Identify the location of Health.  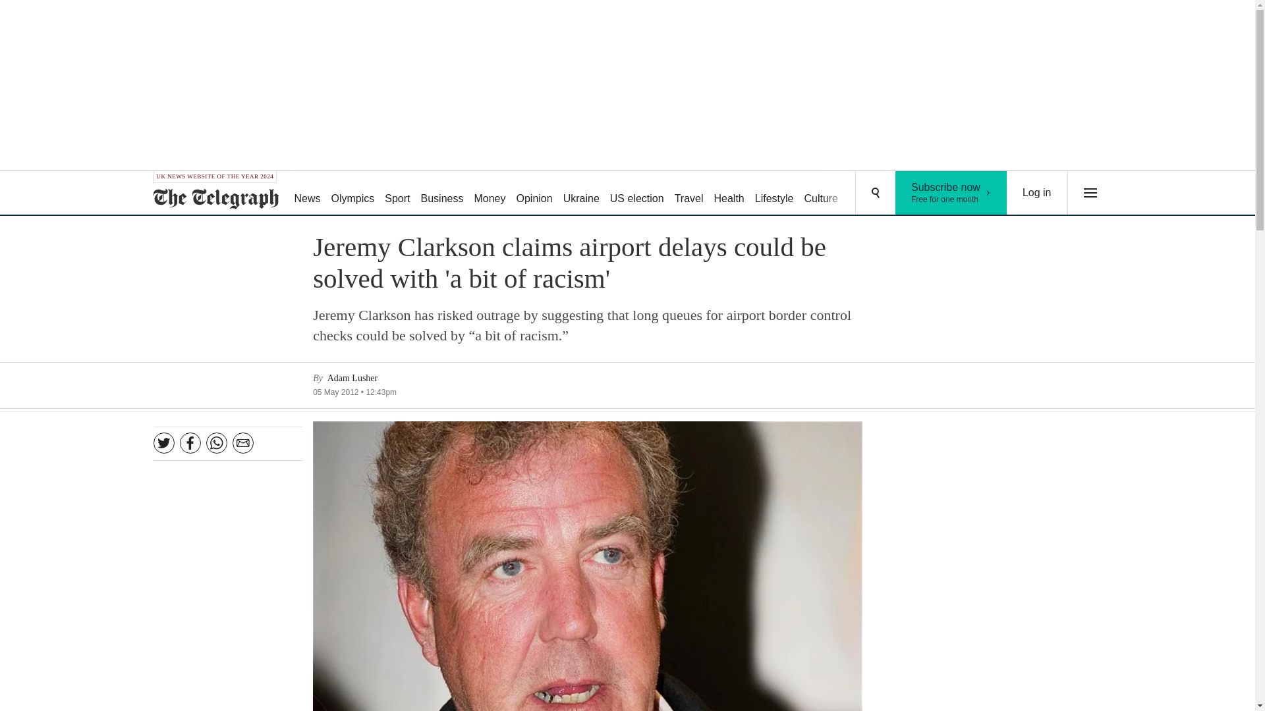
(581, 194).